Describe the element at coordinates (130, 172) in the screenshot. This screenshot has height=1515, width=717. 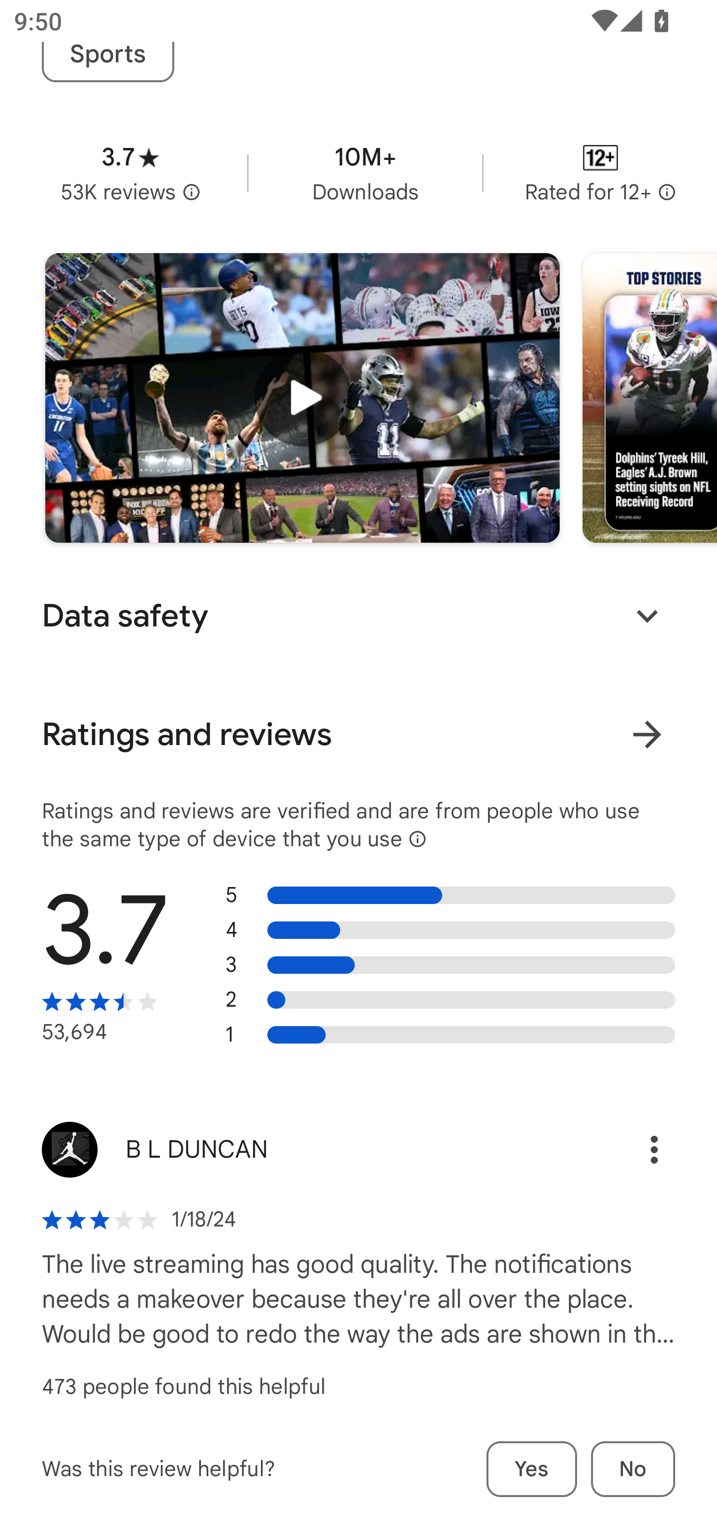
I see `Average rating 3.7 stars in 53 thousand reviews` at that location.